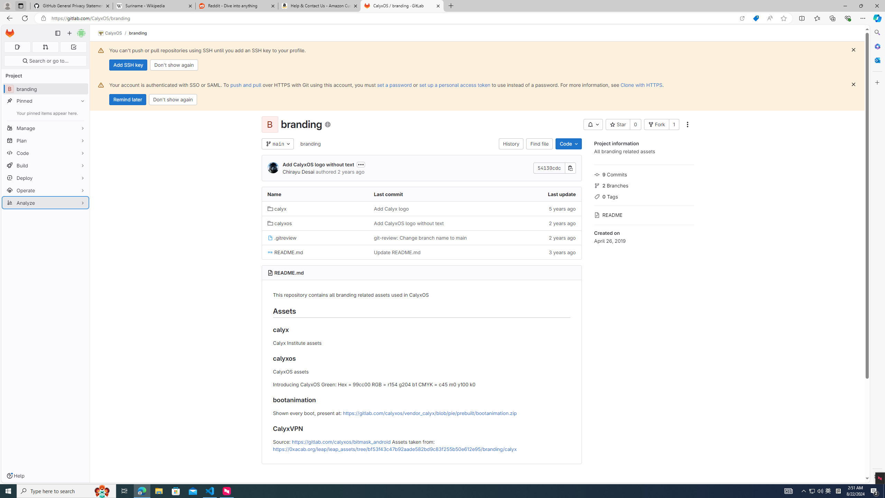  I want to click on Open in app, so click(742, 18).